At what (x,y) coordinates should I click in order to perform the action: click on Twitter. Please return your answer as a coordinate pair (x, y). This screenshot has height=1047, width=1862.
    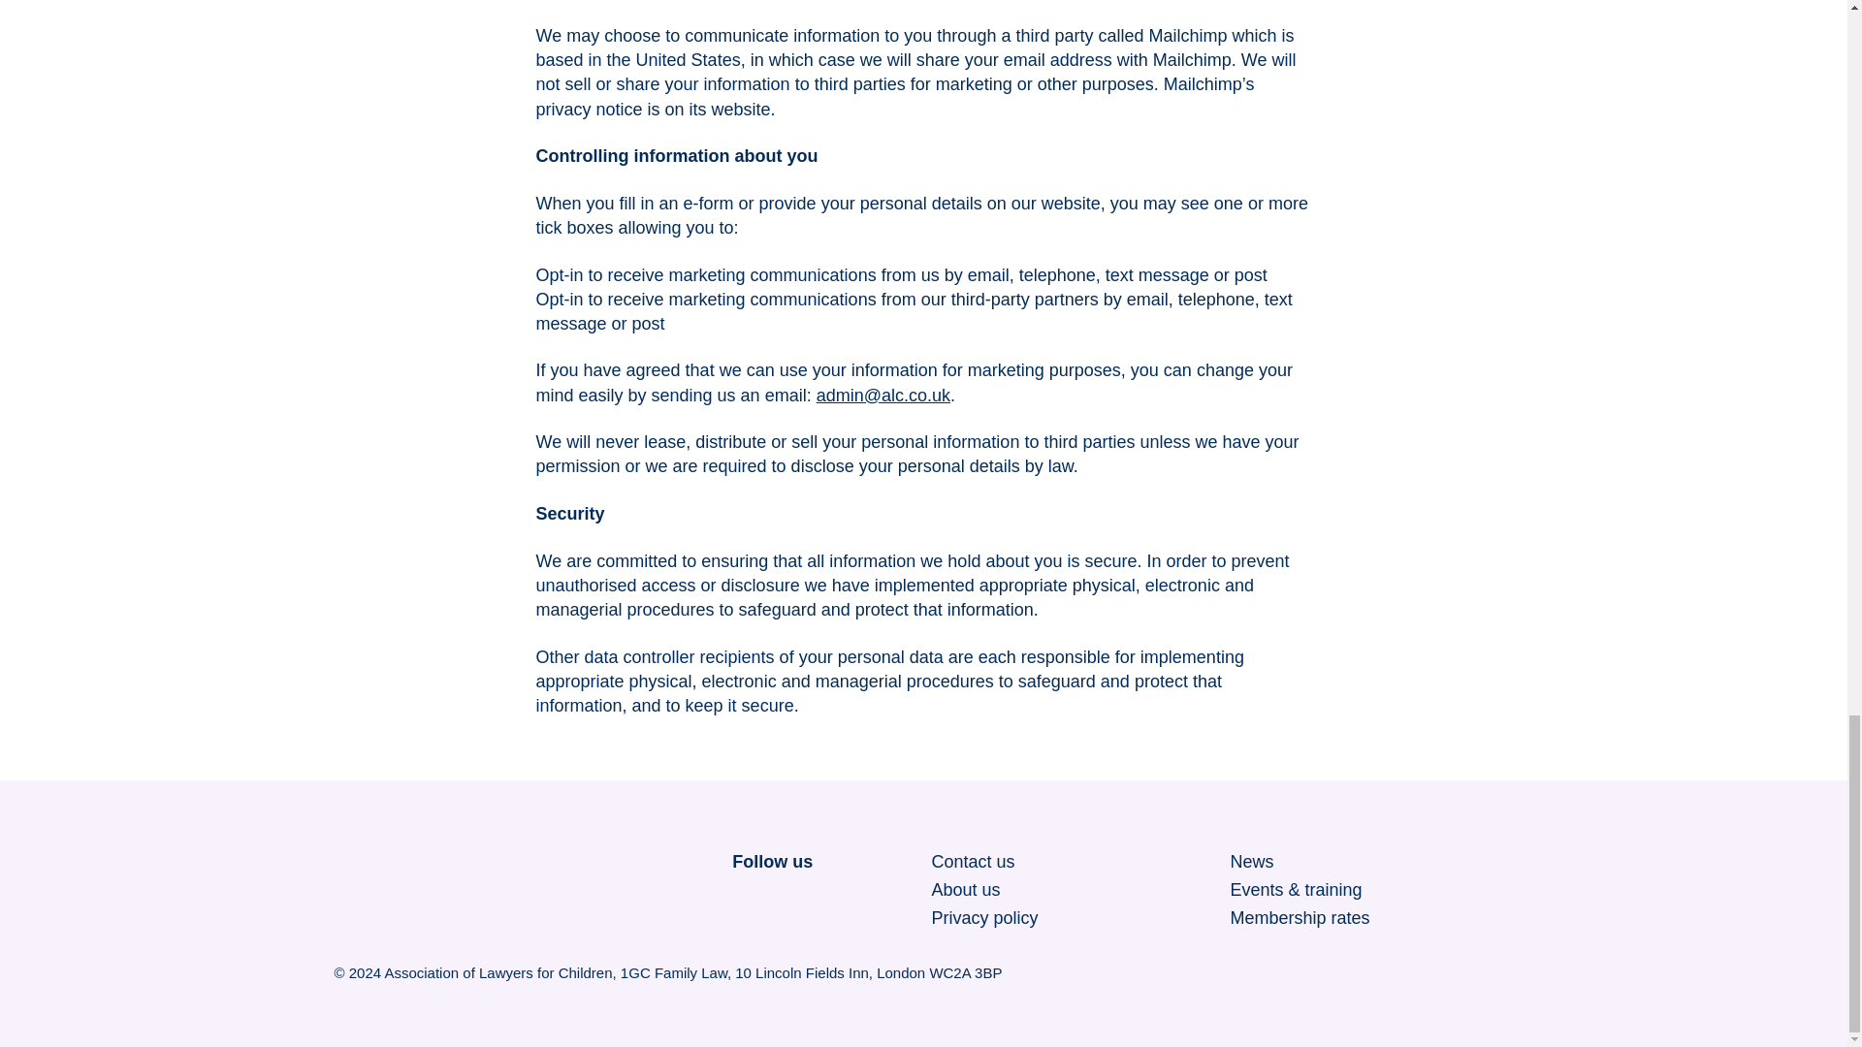
    Looking at the image, I should click on (747, 896).